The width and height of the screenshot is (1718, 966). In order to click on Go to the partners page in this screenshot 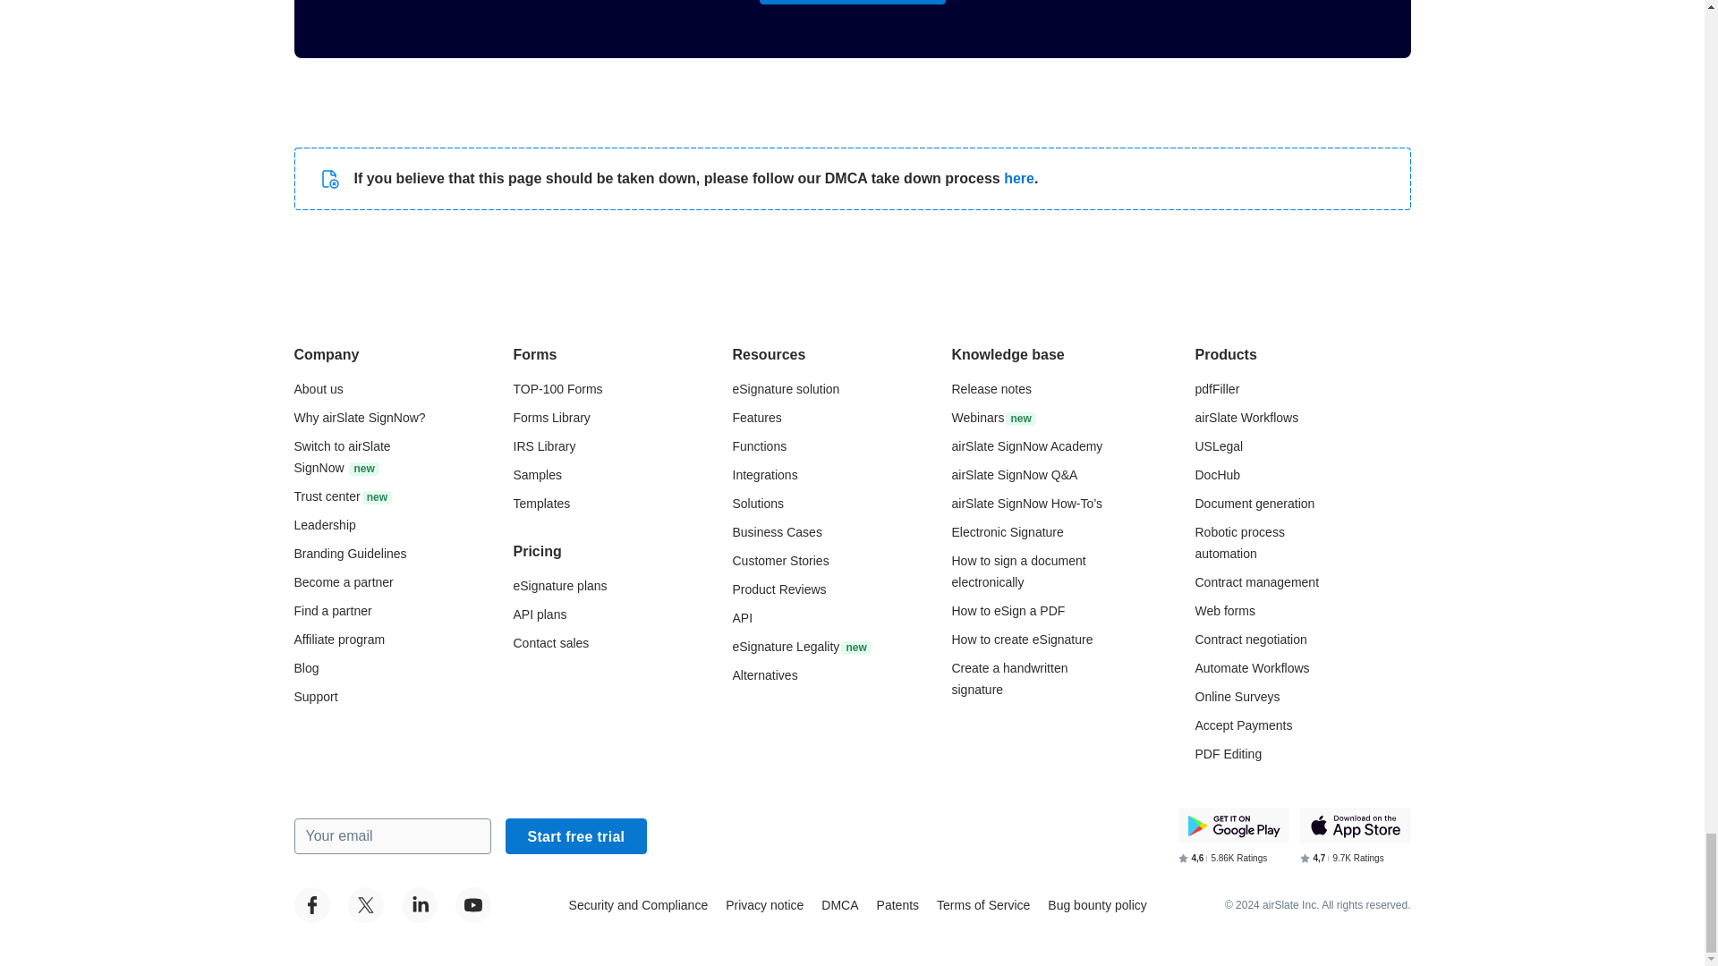, I will do `click(332, 611)`.